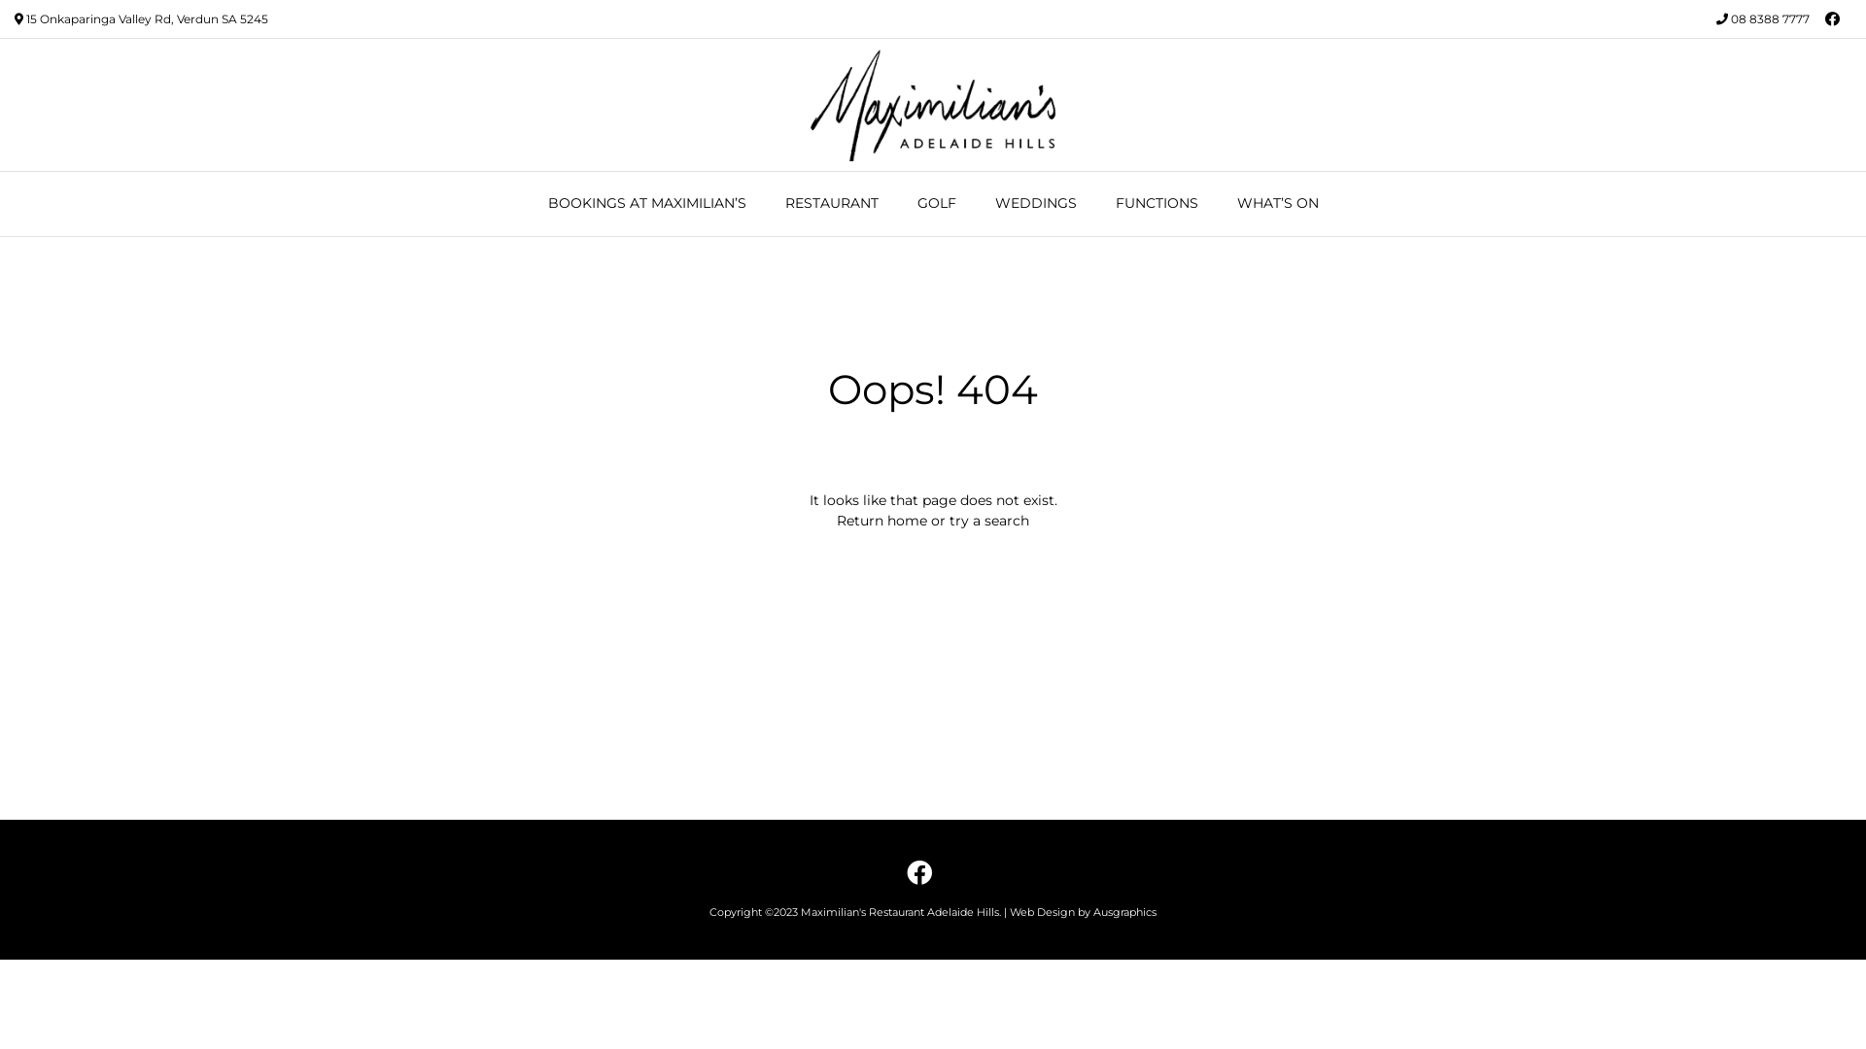 This screenshot has height=1049, width=1866. Describe the element at coordinates (1157, 204) in the screenshot. I see `FUNCTIONS` at that location.